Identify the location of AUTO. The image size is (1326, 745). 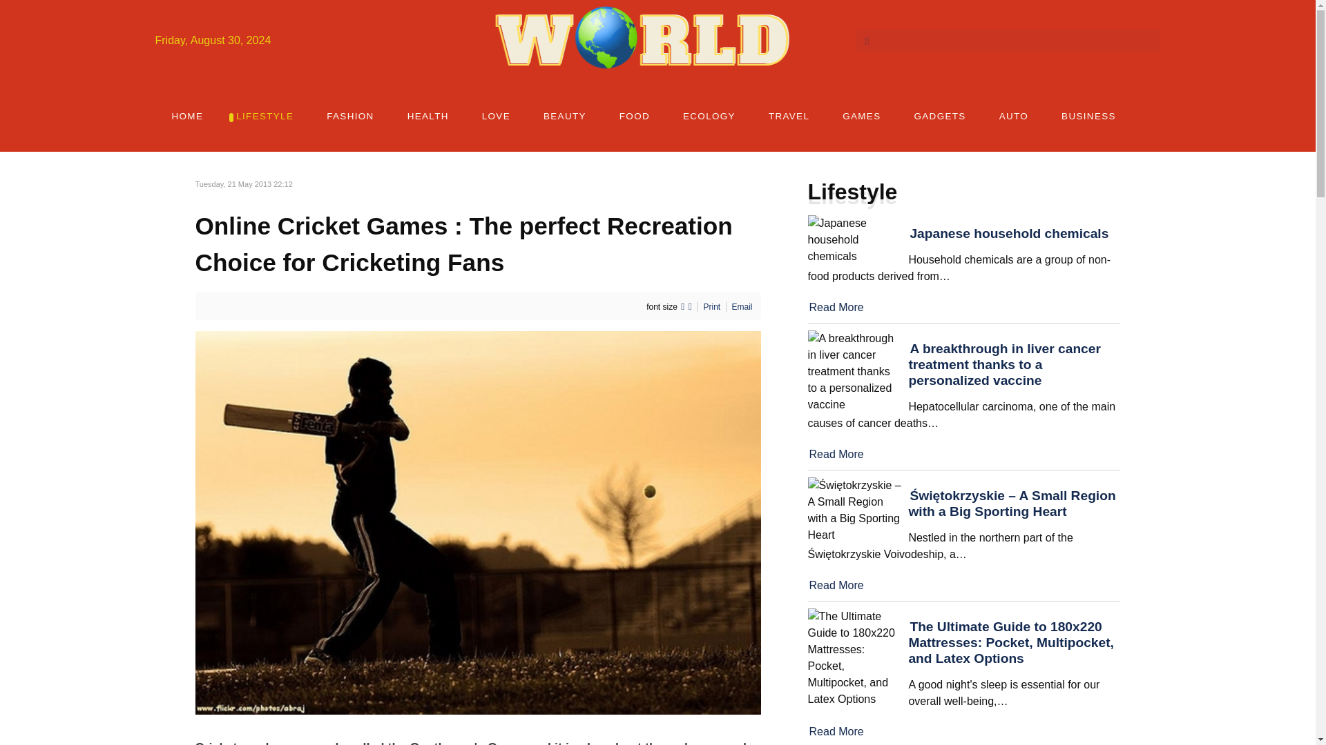
(1013, 116).